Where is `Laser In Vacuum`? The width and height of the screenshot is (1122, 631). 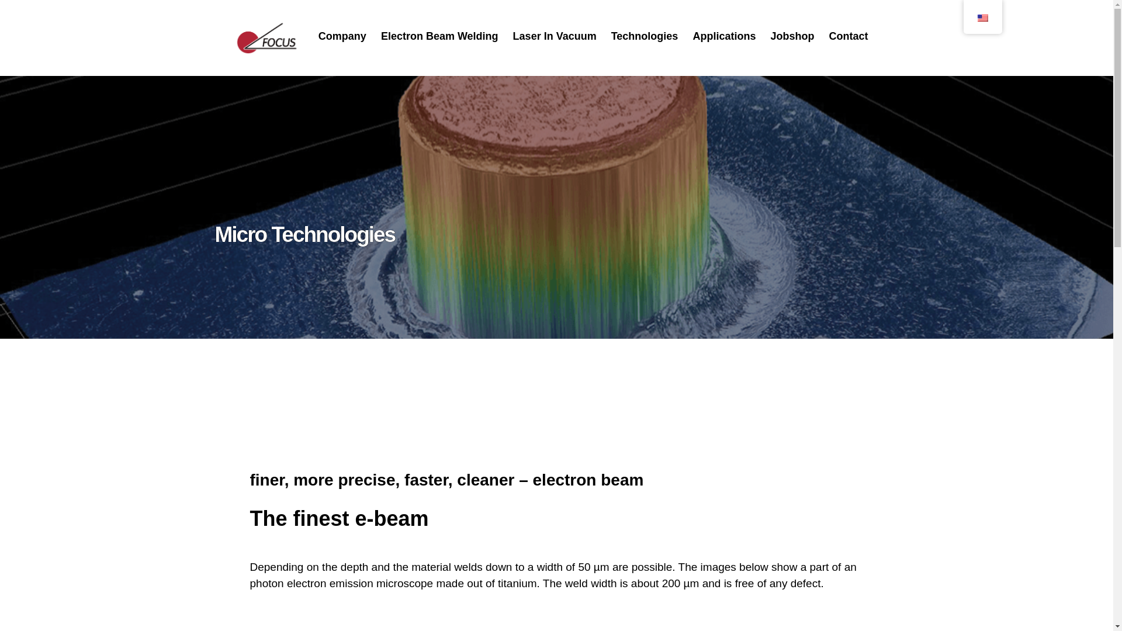 Laser In Vacuum is located at coordinates (555, 36).